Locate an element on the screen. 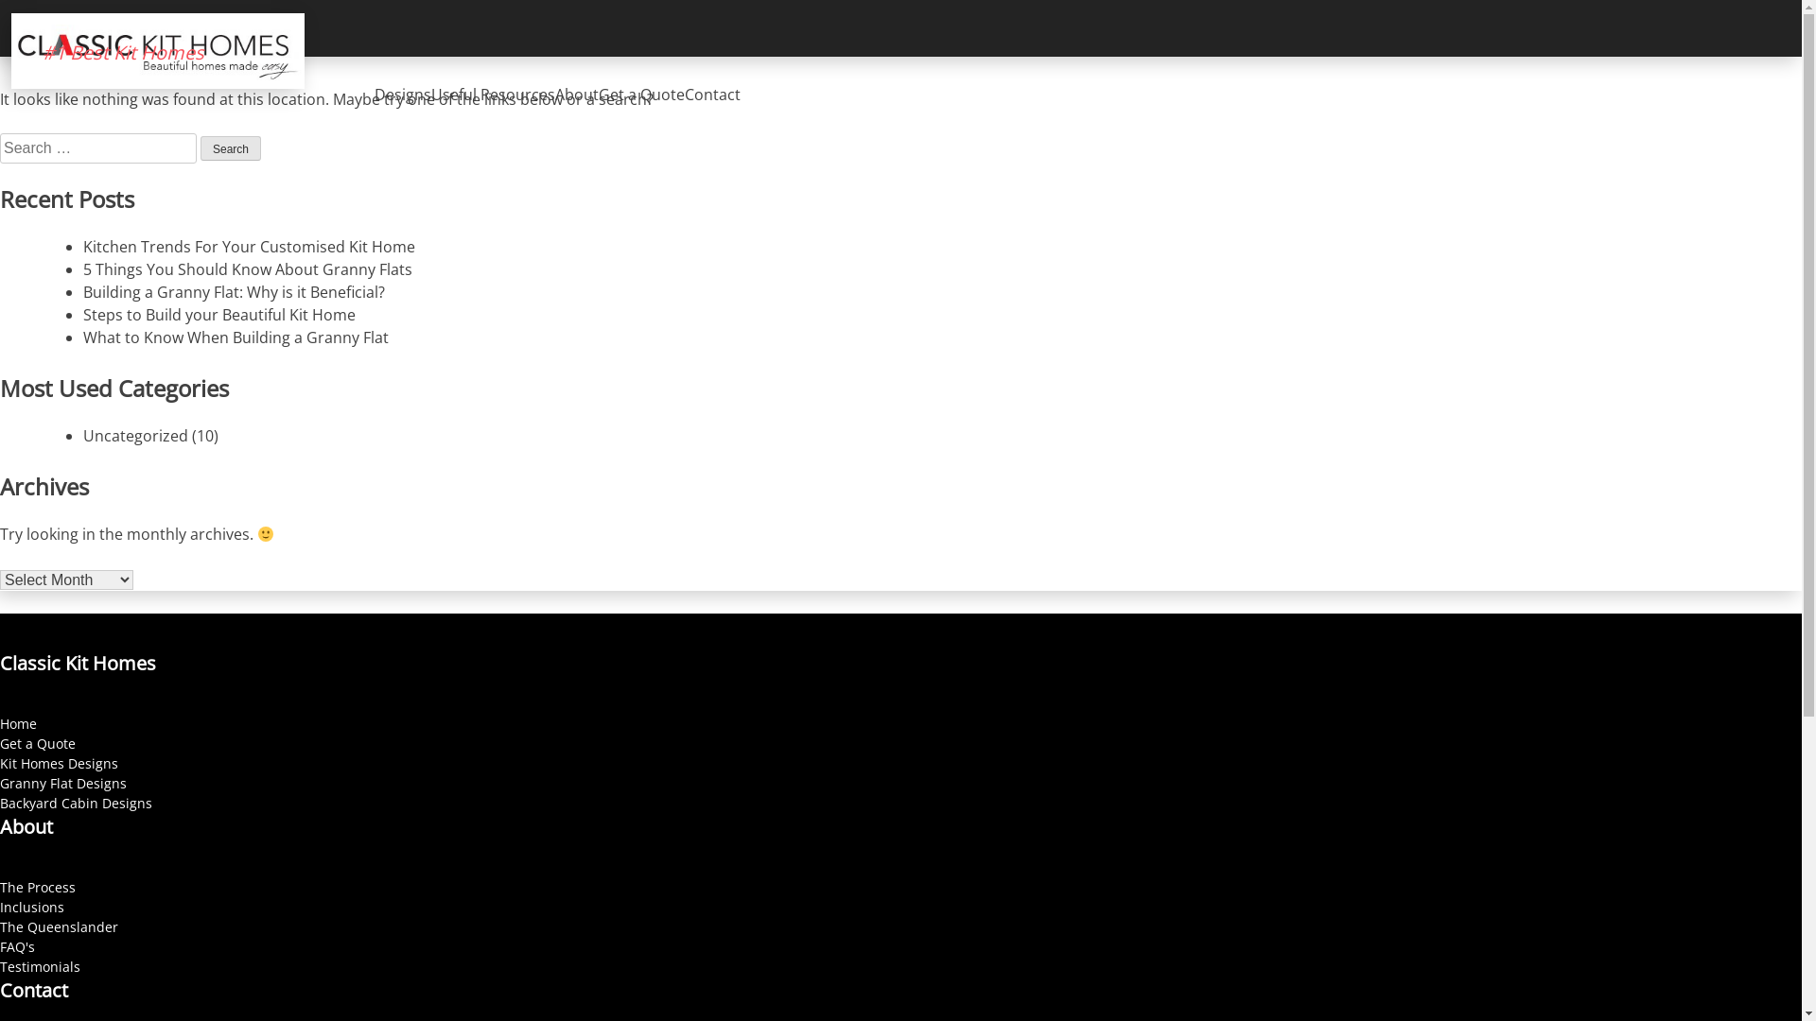 The width and height of the screenshot is (1816, 1021). Kitchen Trends For Your Customised Kit Home is located at coordinates (250, 247).